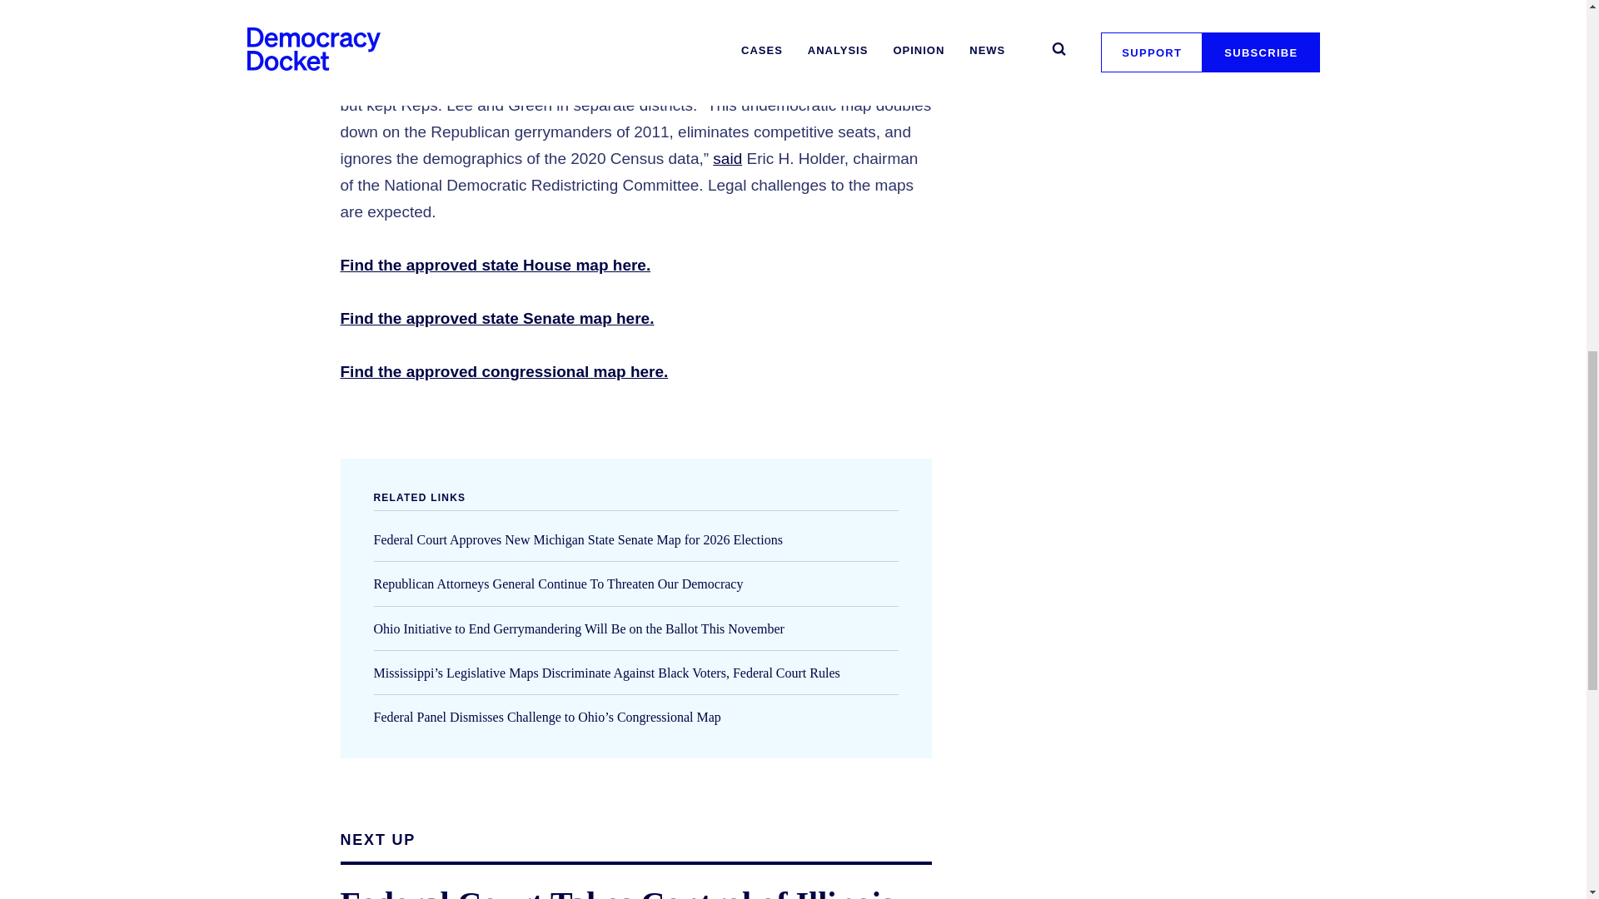 This screenshot has height=899, width=1599. What do you see at coordinates (503, 371) in the screenshot?
I see `Find the approved congressional map here.` at bounding box center [503, 371].